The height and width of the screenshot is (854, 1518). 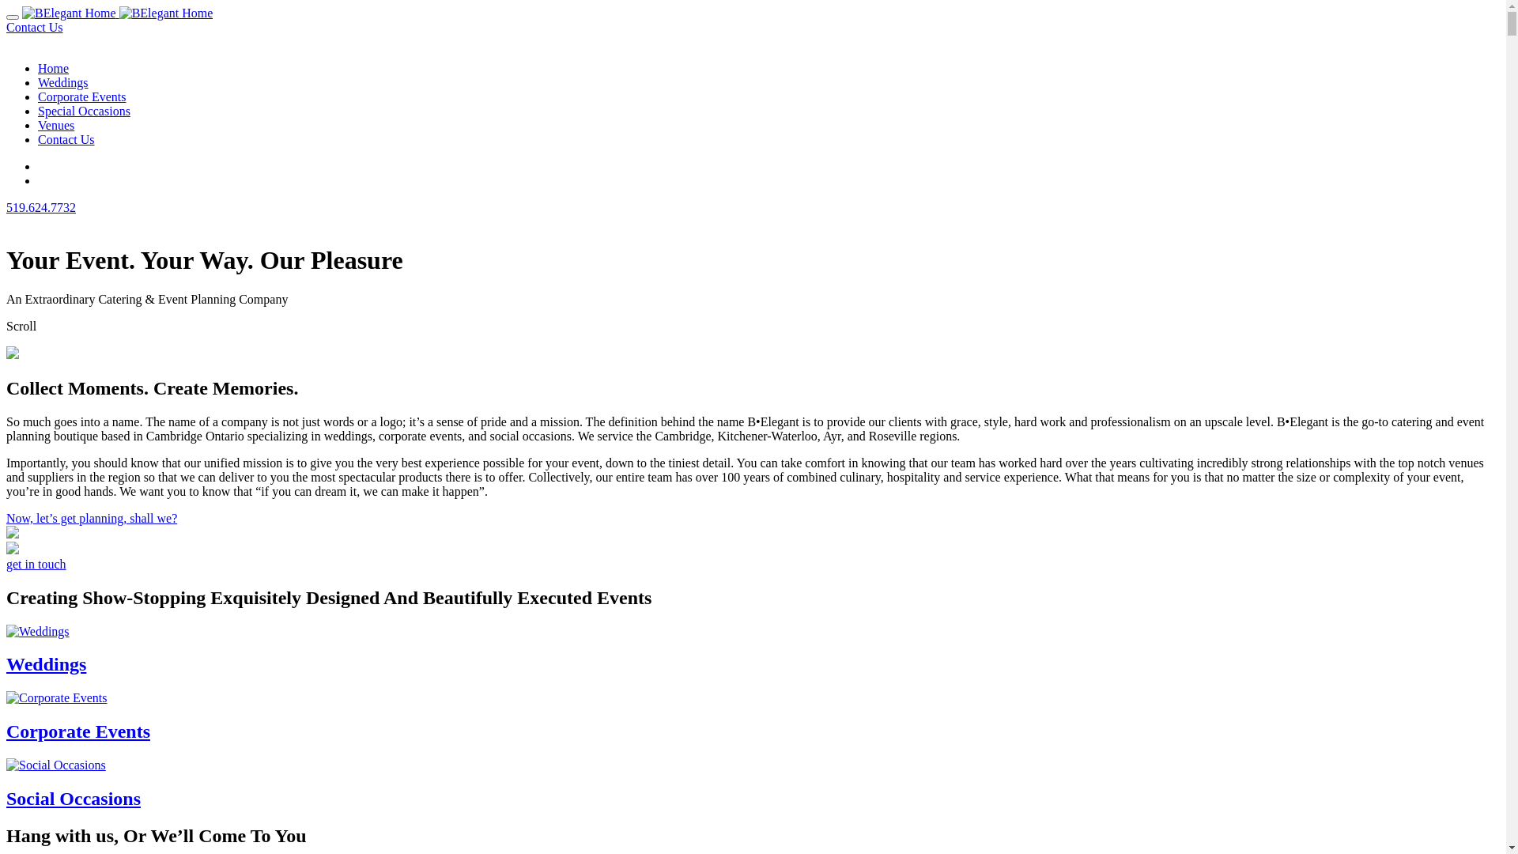 I want to click on Social Occasions, so click(x=753, y=784).